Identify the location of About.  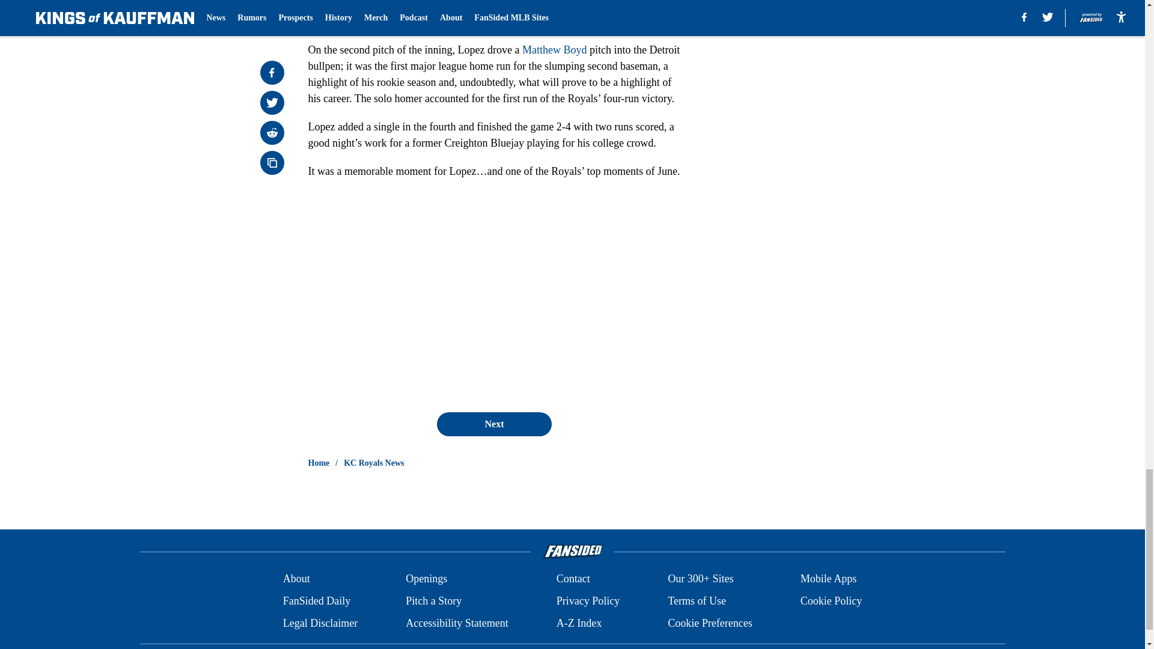
(296, 579).